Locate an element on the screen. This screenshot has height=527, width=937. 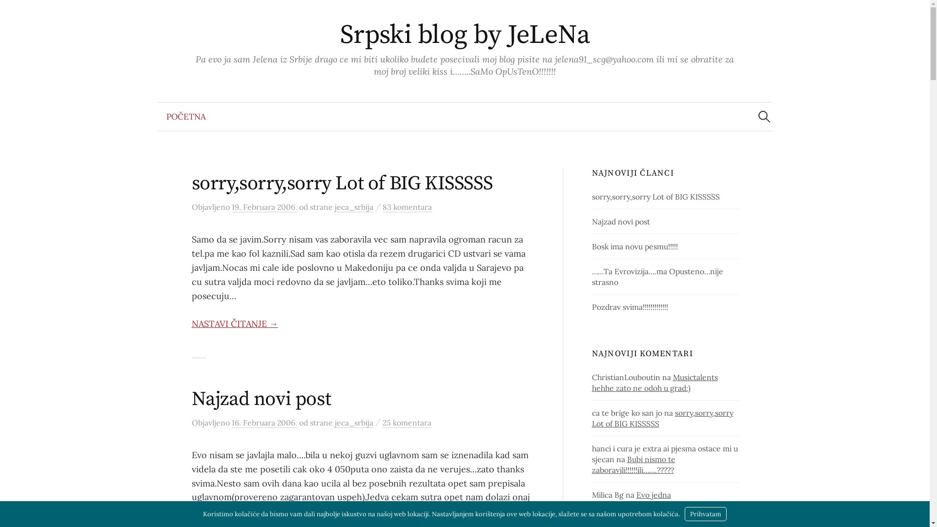
83 komentara
za sorry,sorry,sorry Lot of BIG KISSSSS is located at coordinates (407, 207).